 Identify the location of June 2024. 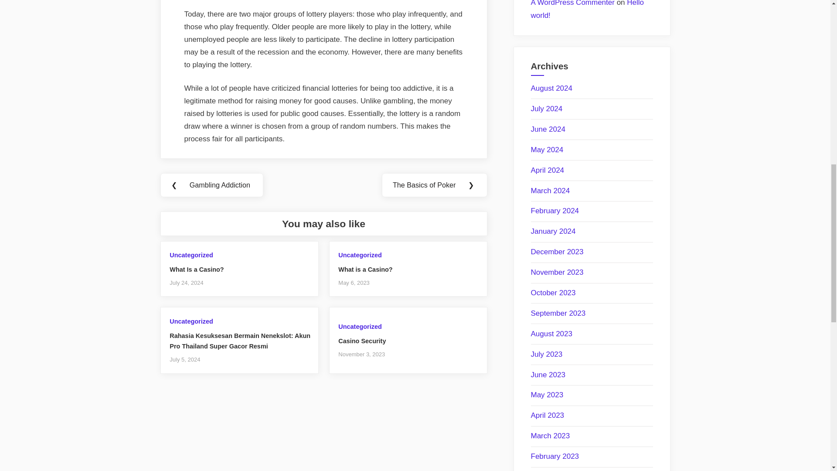
(548, 129).